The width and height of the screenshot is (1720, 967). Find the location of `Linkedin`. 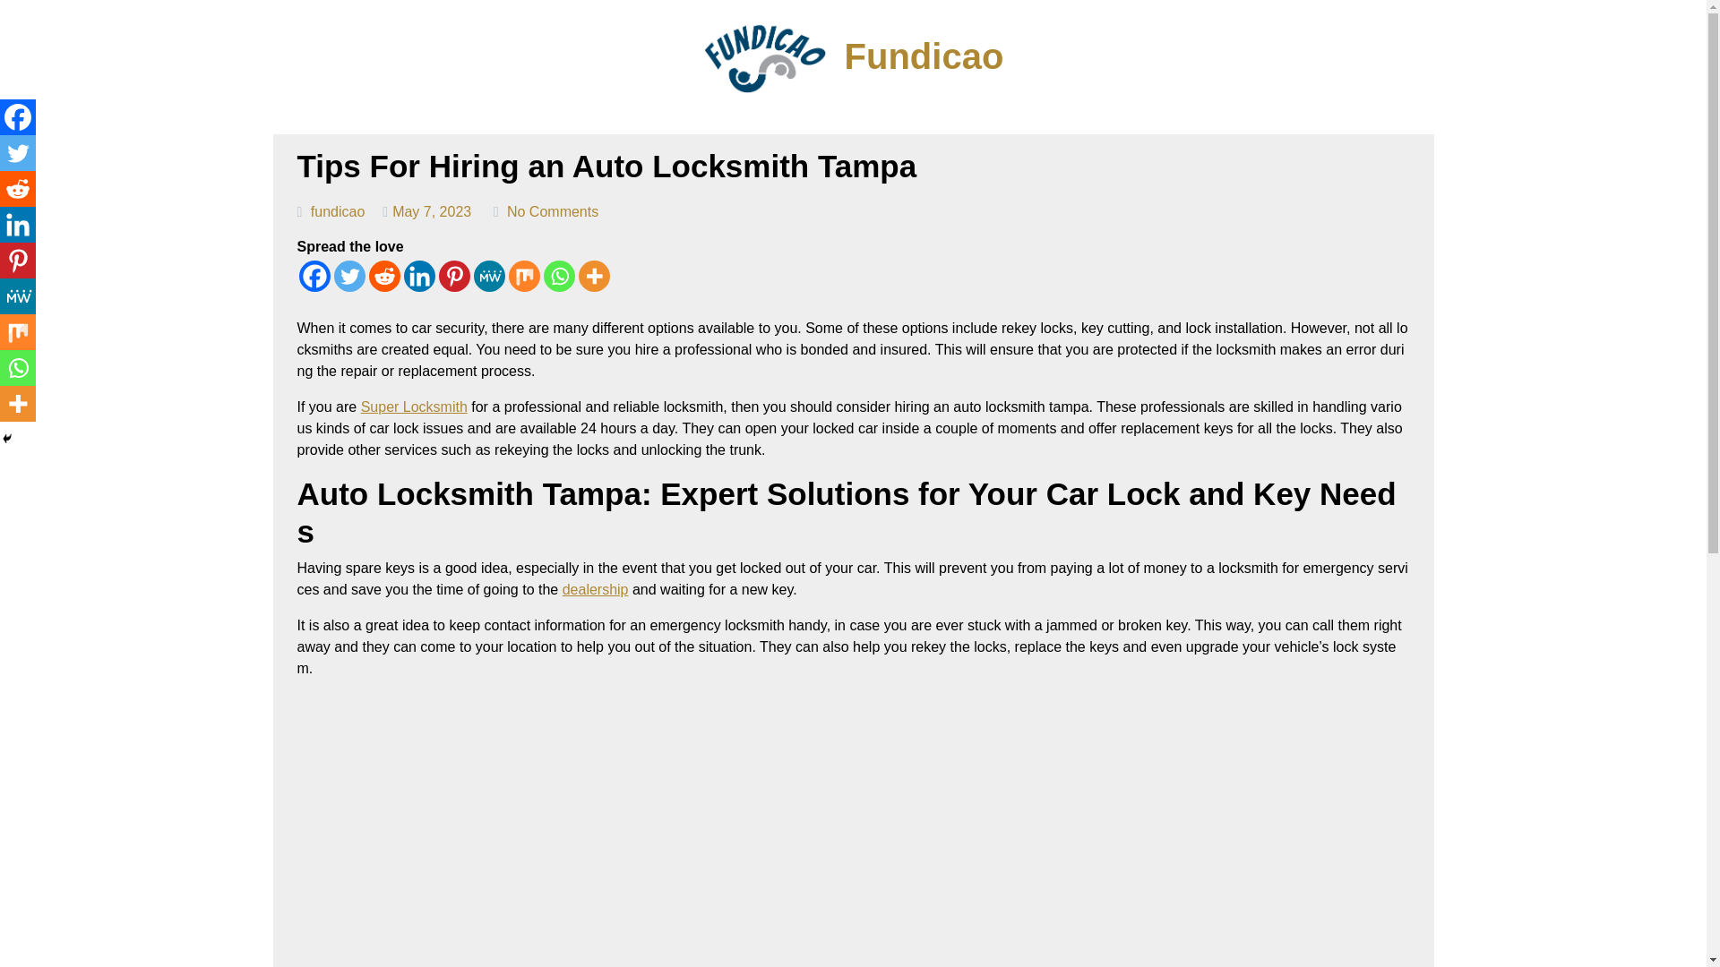

Linkedin is located at coordinates (18, 225).